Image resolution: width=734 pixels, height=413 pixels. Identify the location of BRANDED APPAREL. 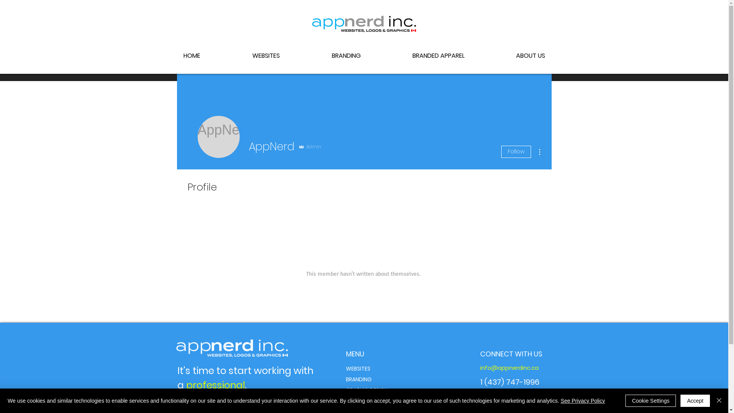
(438, 56).